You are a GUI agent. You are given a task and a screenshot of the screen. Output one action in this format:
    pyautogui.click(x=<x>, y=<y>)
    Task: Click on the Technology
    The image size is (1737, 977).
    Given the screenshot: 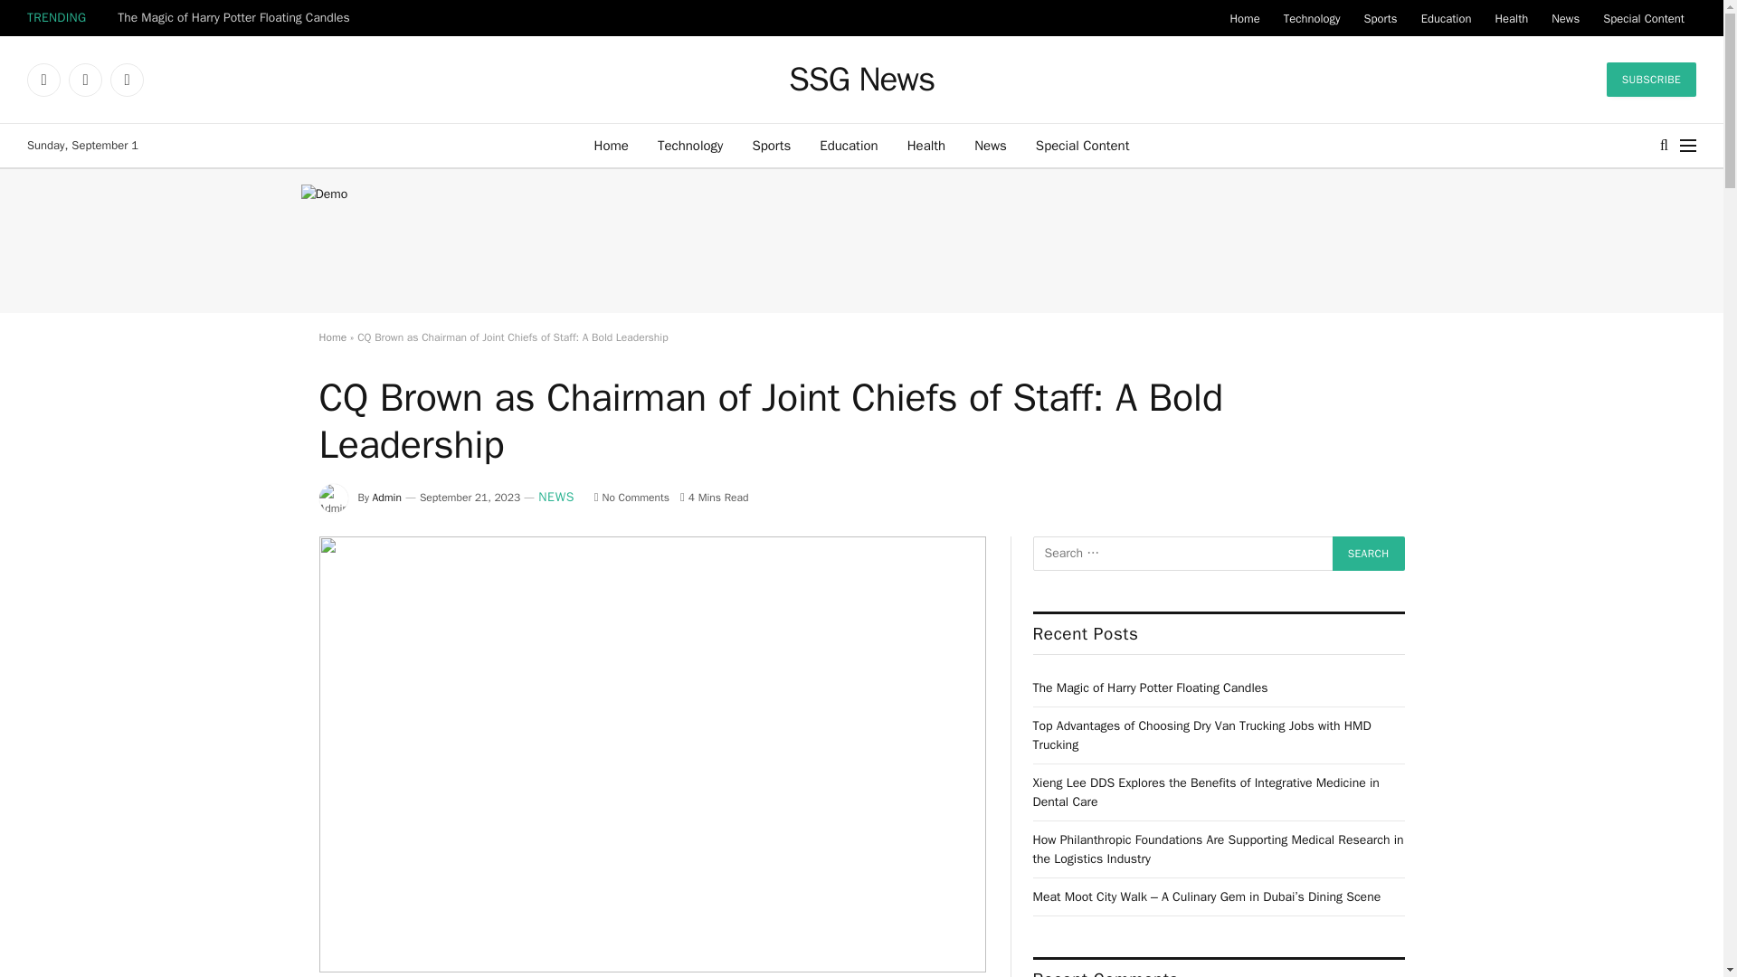 What is the action you would take?
    pyautogui.click(x=690, y=145)
    